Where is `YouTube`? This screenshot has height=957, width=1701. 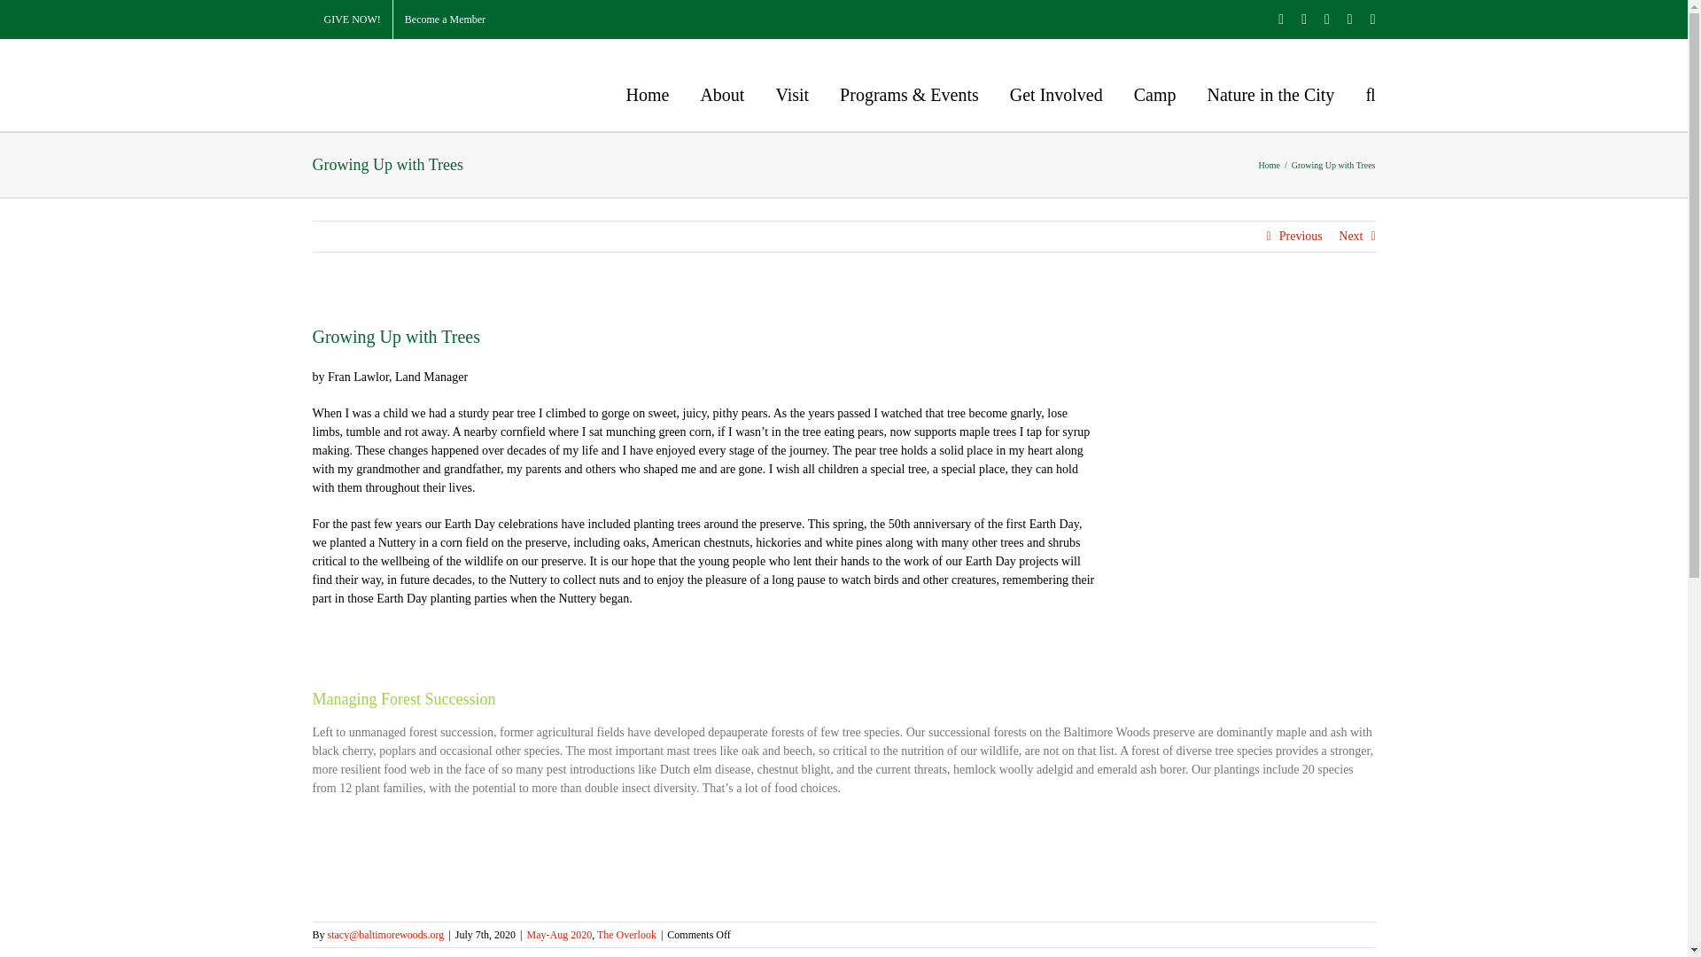
YouTube is located at coordinates (1373, 19).